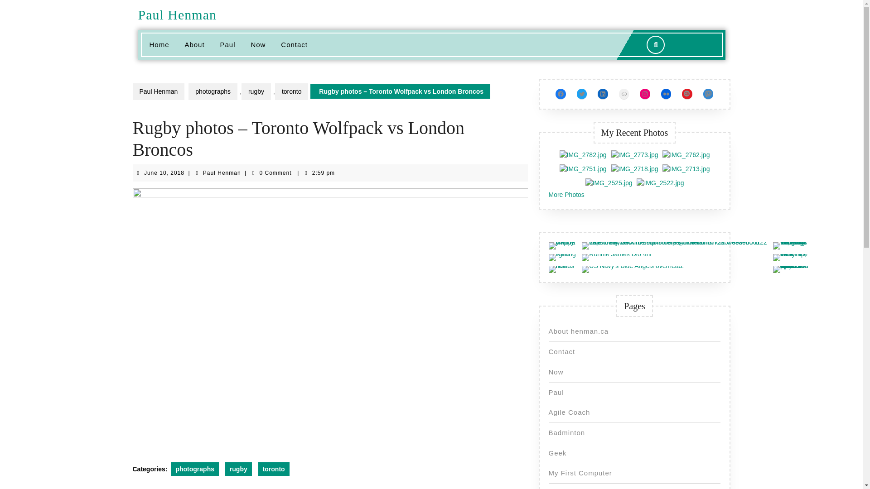 The width and height of the screenshot is (870, 489). Describe the element at coordinates (294, 45) in the screenshot. I see `toronto` at that location.